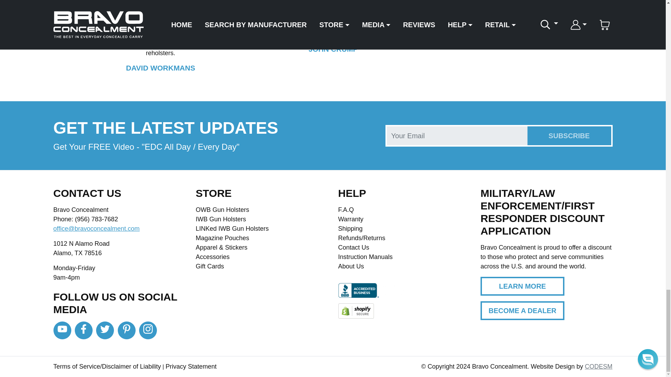 Image resolution: width=671 pixels, height=377 pixels. Describe the element at coordinates (105, 330) in the screenshot. I see `Bravo Concealment on Twitter` at that location.